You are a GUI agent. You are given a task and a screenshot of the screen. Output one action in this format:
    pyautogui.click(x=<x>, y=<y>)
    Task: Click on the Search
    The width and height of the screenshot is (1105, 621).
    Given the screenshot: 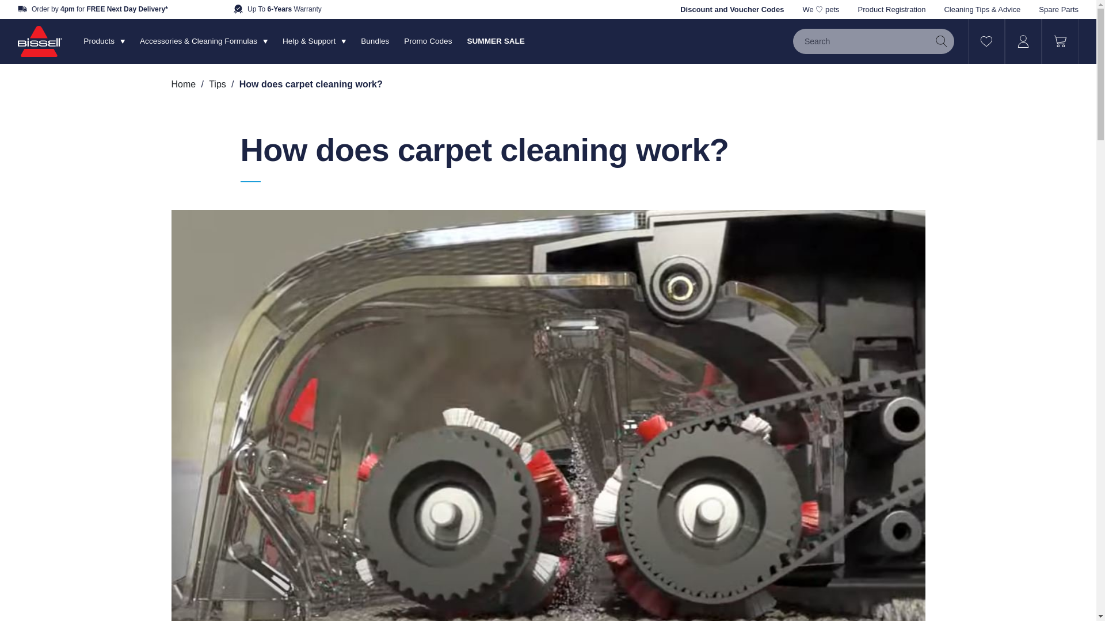 What is the action you would take?
    pyautogui.click(x=942, y=41)
    